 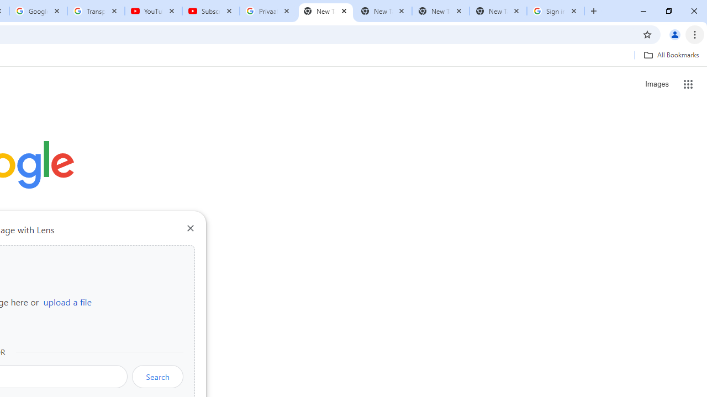 What do you see at coordinates (38, 11) in the screenshot?
I see `Google Account` at bounding box center [38, 11].